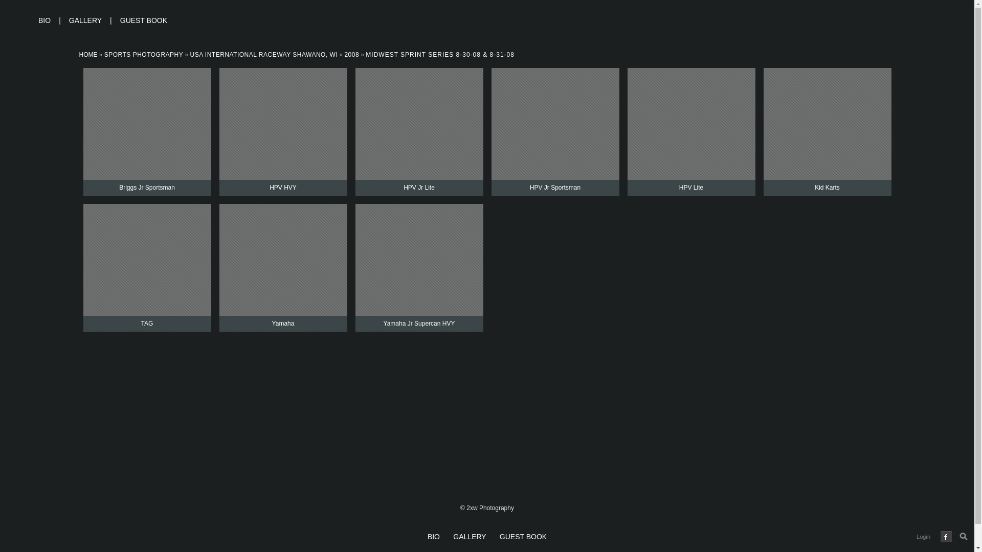 This screenshot has height=552, width=982. What do you see at coordinates (144, 20) in the screenshot?
I see `GUEST BOOK` at bounding box center [144, 20].